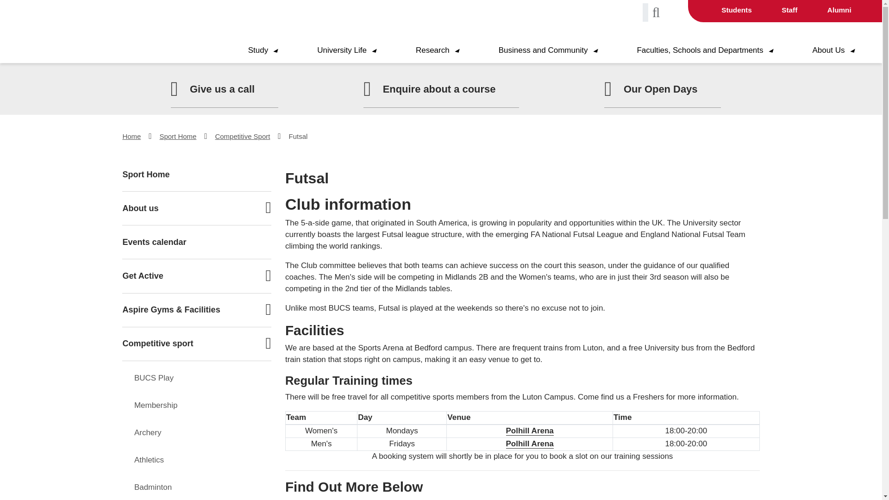 This screenshot has height=500, width=889. What do you see at coordinates (196, 174) in the screenshot?
I see `Sport Home` at bounding box center [196, 174].